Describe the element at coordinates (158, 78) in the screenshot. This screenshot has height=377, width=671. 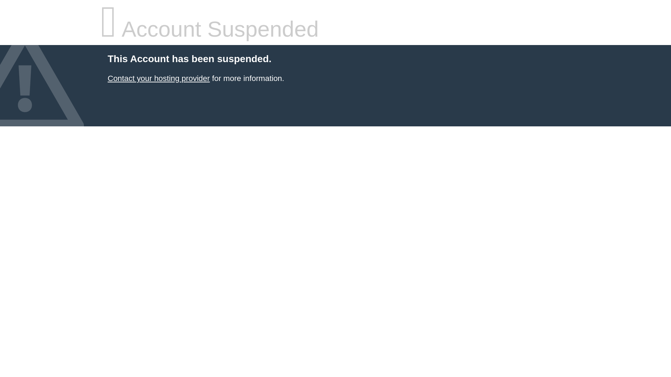
I see `Contact your hosting provider` at that location.